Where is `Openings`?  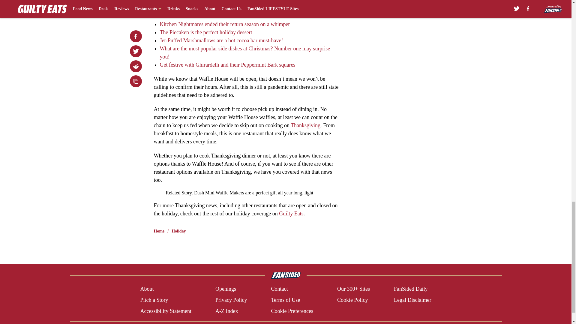 Openings is located at coordinates (226, 289).